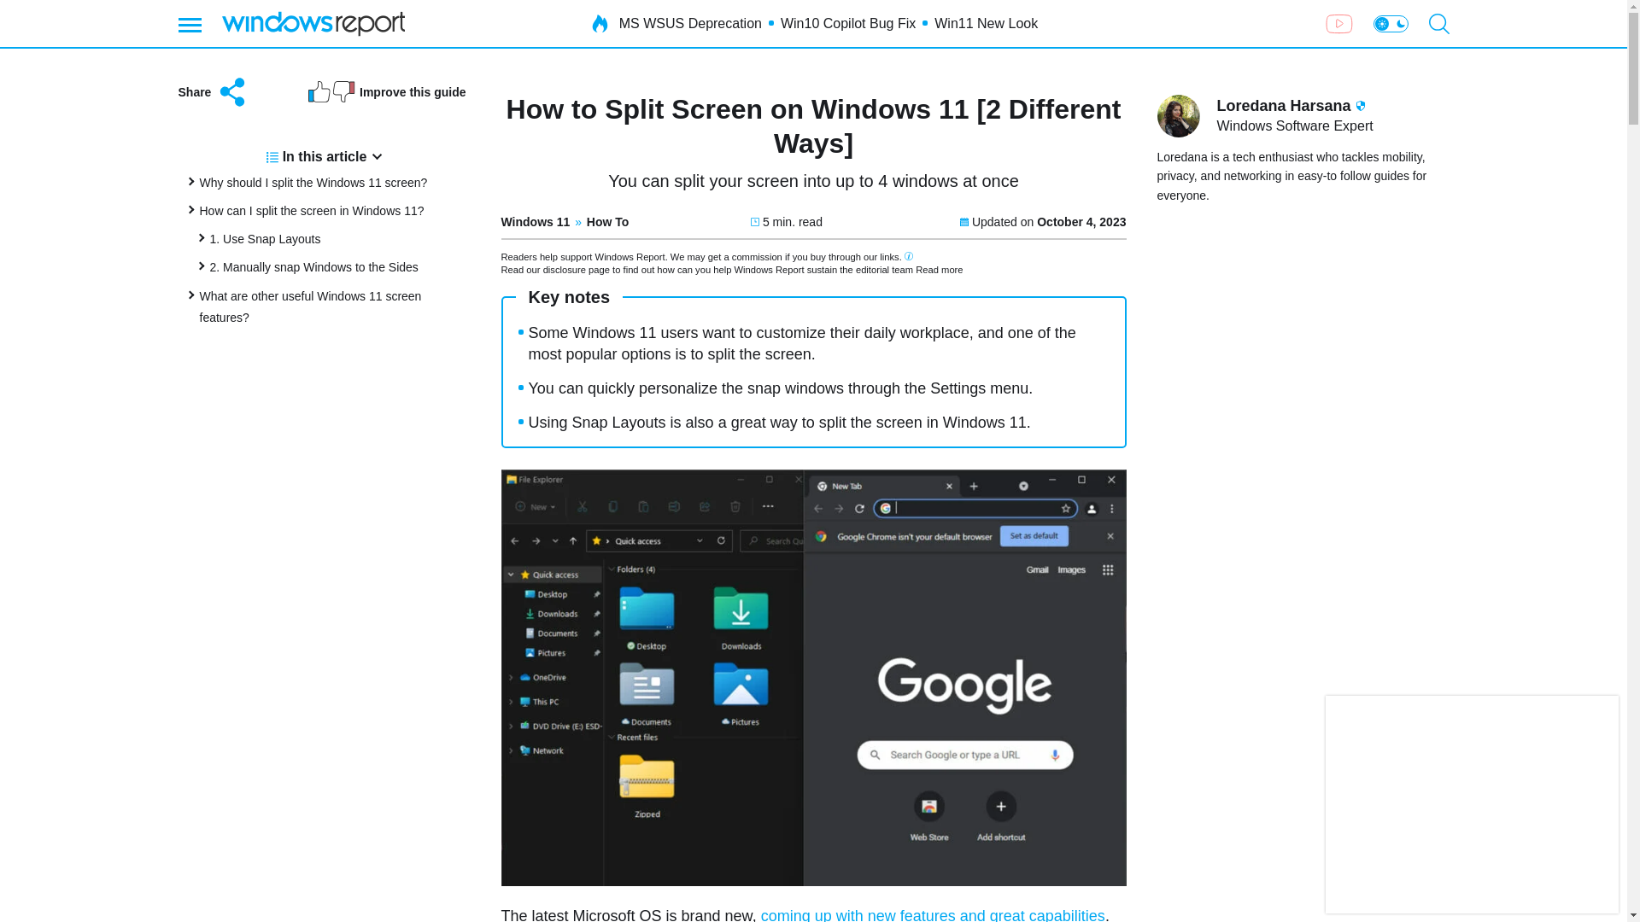  Describe the element at coordinates (847, 24) in the screenshot. I see `Win10 Copilot Bug Fix` at that location.